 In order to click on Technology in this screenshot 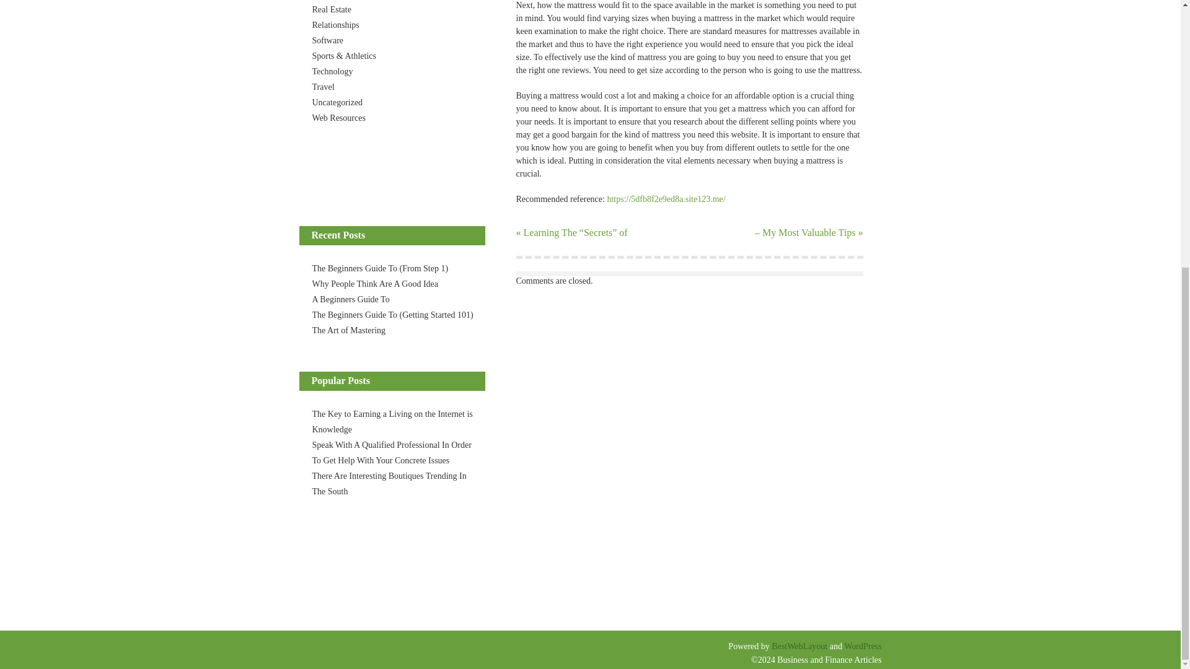, I will do `click(332, 72)`.